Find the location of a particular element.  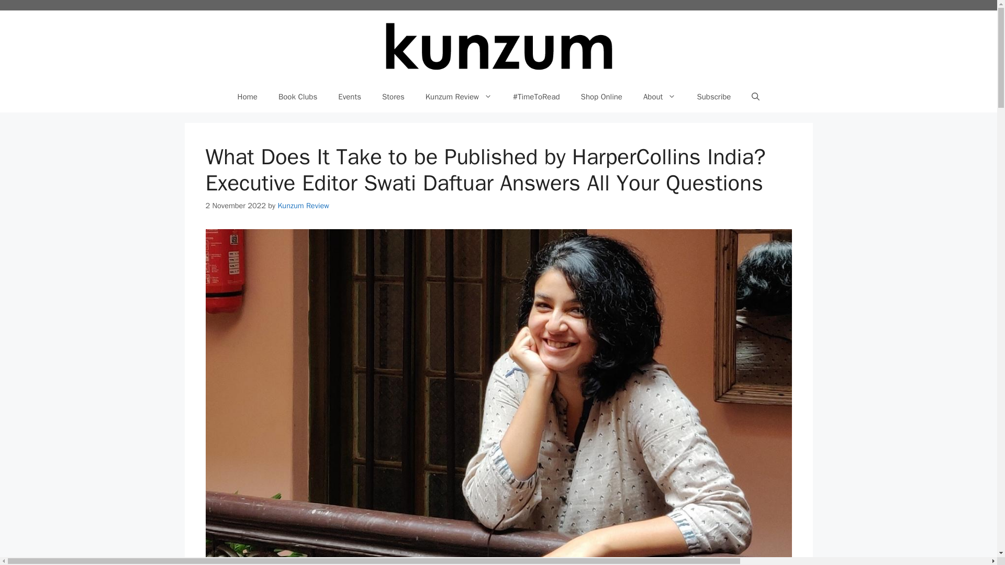

About is located at coordinates (660, 96).